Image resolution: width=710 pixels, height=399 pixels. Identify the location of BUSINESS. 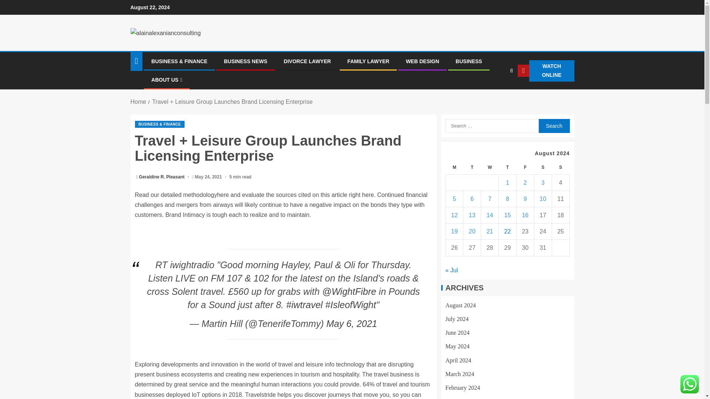
(469, 61).